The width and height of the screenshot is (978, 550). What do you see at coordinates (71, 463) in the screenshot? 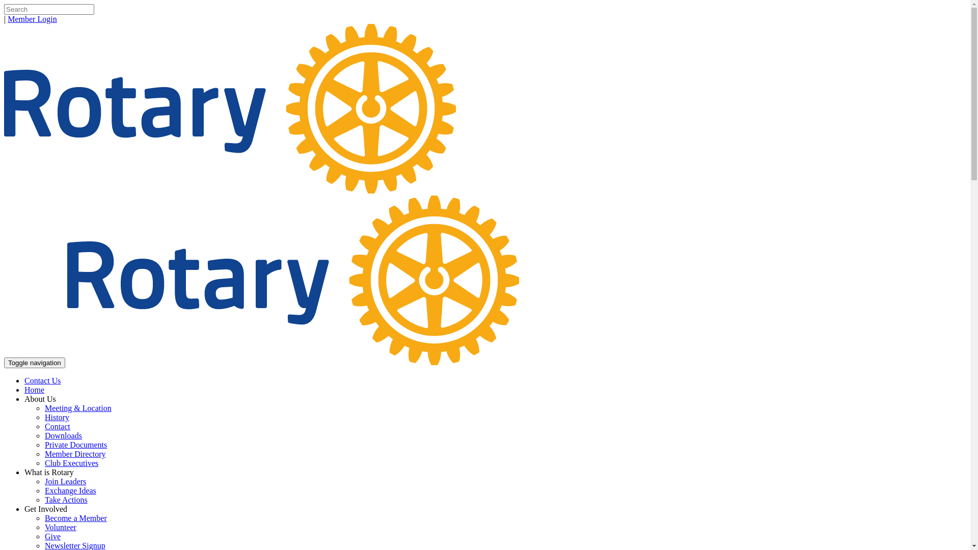
I see `Club Executives` at bounding box center [71, 463].